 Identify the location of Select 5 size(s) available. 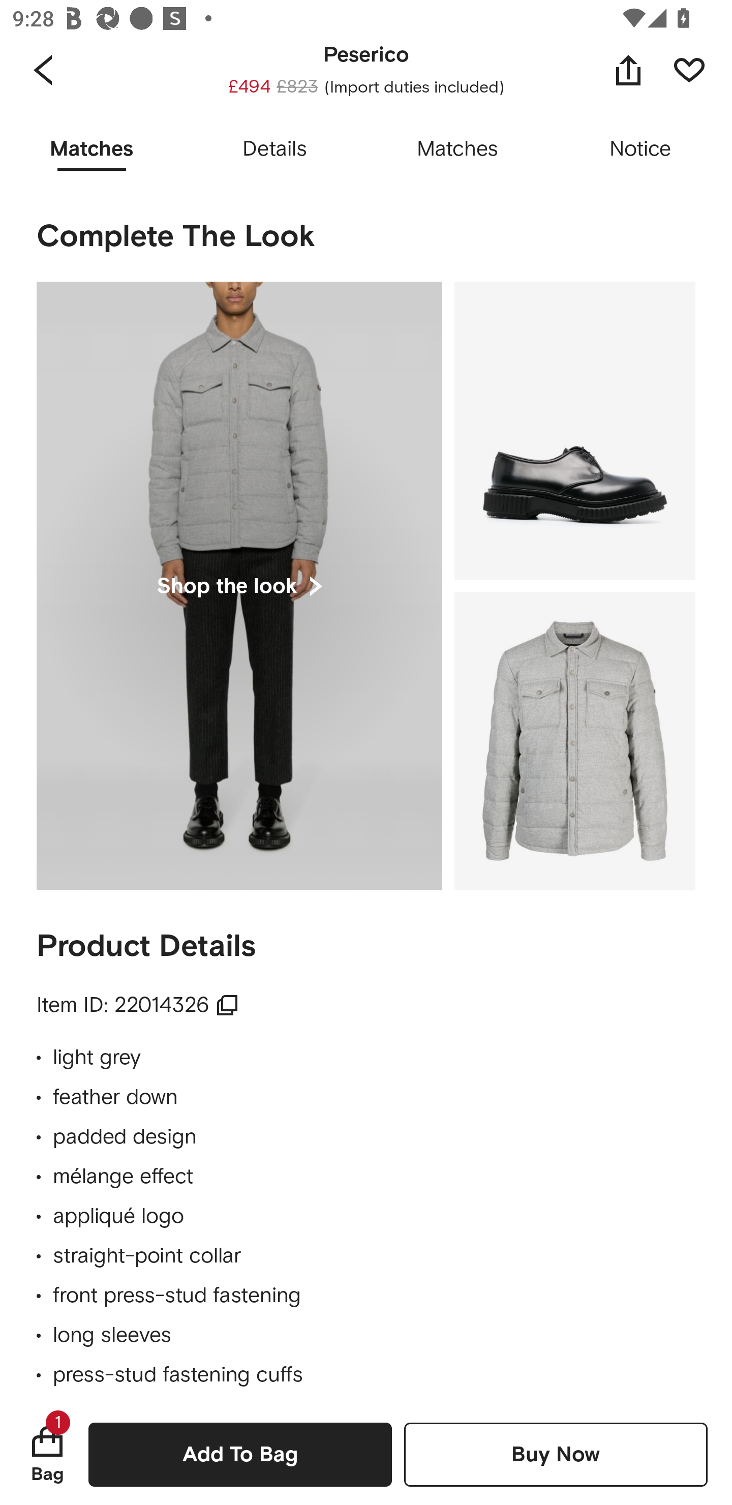
(366, 68).